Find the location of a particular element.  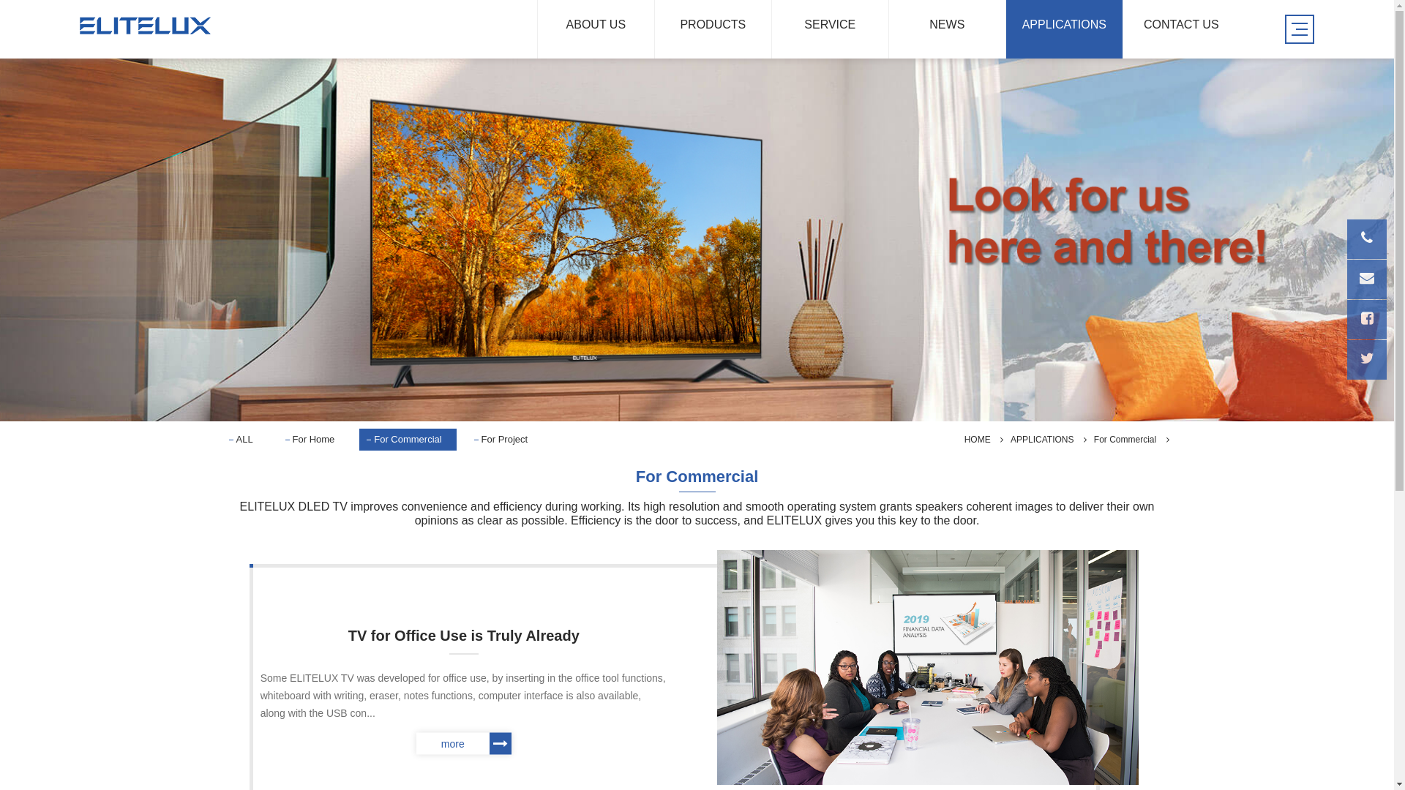

EMAIL is located at coordinates (1367, 279).